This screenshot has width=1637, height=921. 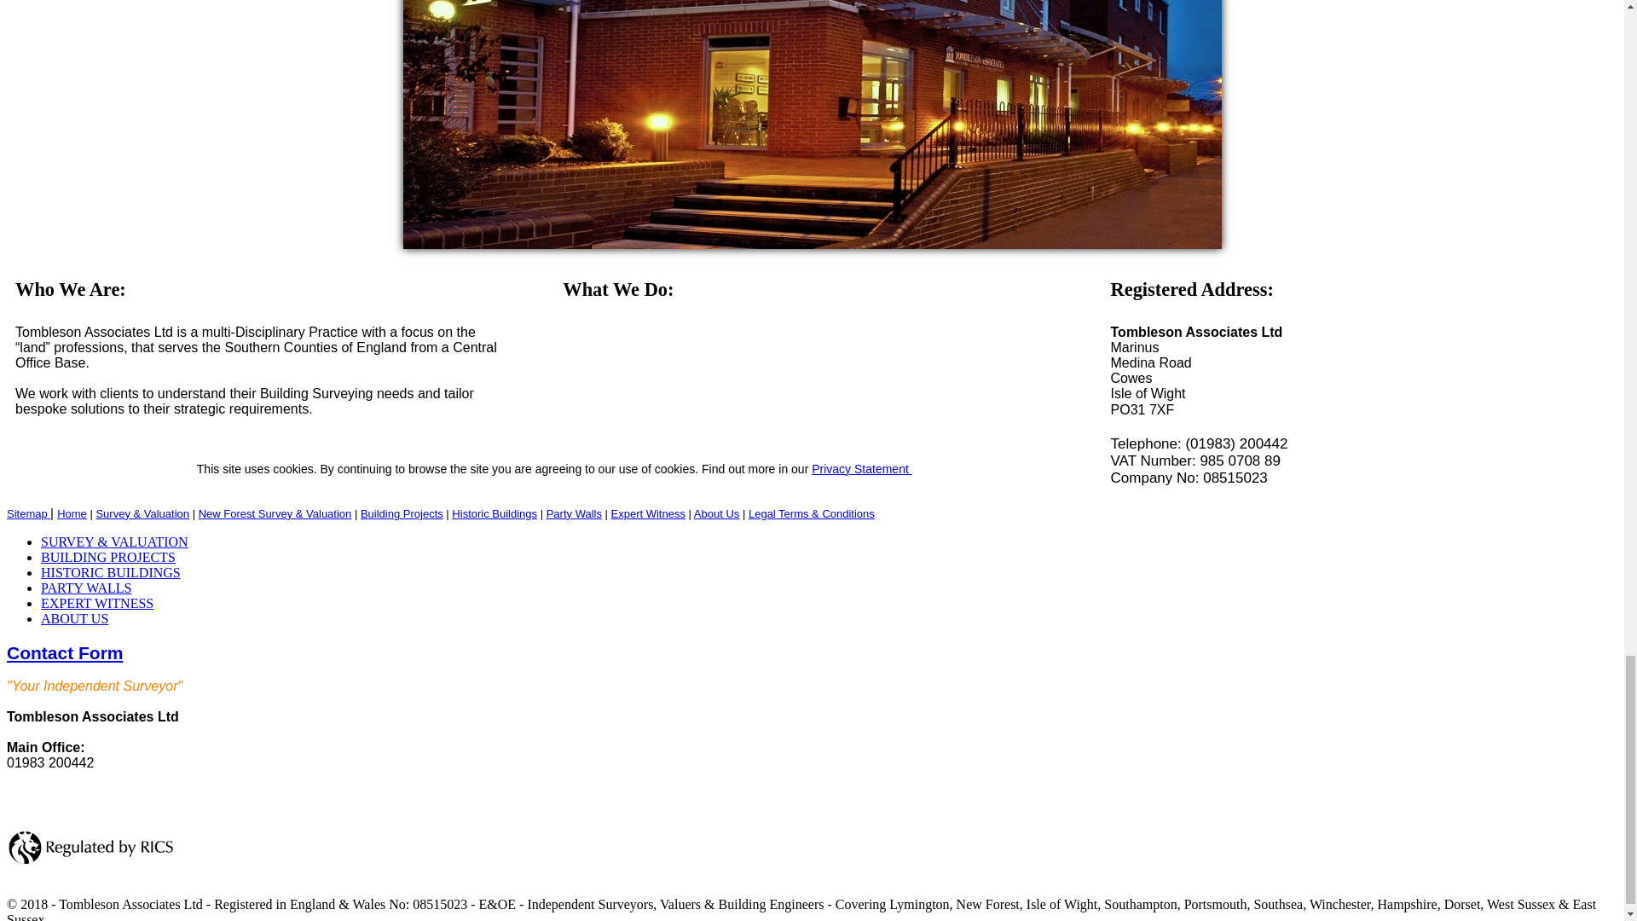 What do you see at coordinates (26, 513) in the screenshot?
I see `Sitemap` at bounding box center [26, 513].